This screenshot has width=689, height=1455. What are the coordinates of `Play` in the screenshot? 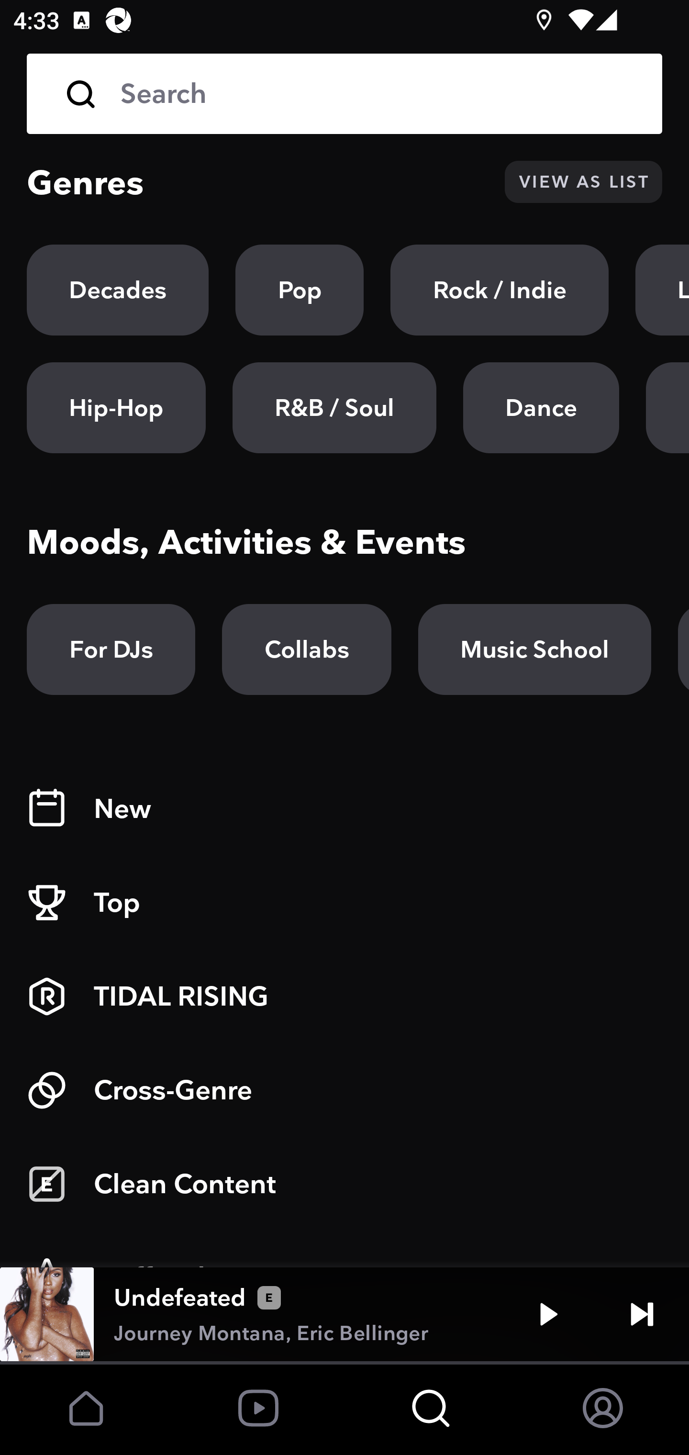 It's located at (548, 1314).